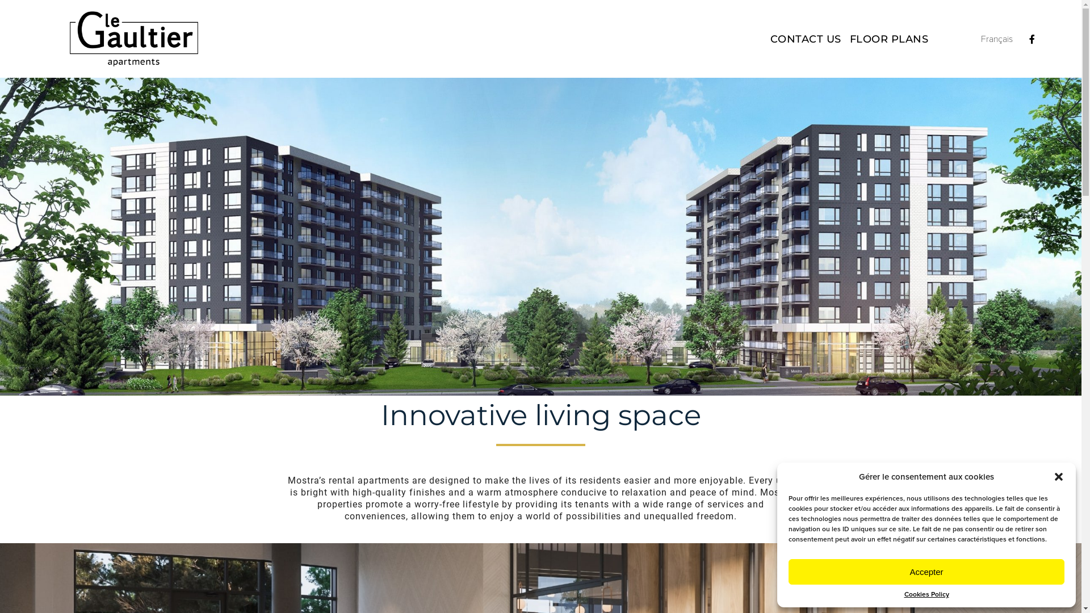 The height and width of the screenshot is (613, 1090). Describe the element at coordinates (806, 39) in the screenshot. I see `CONTACT US` at that location.